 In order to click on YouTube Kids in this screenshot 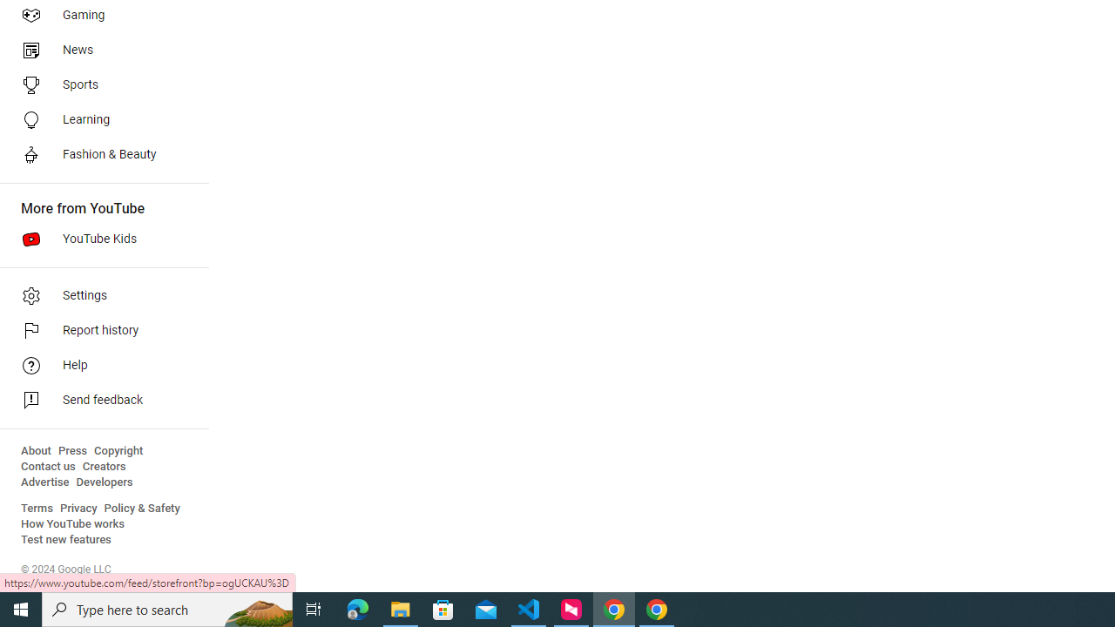, I will do `click(99, 239)`.